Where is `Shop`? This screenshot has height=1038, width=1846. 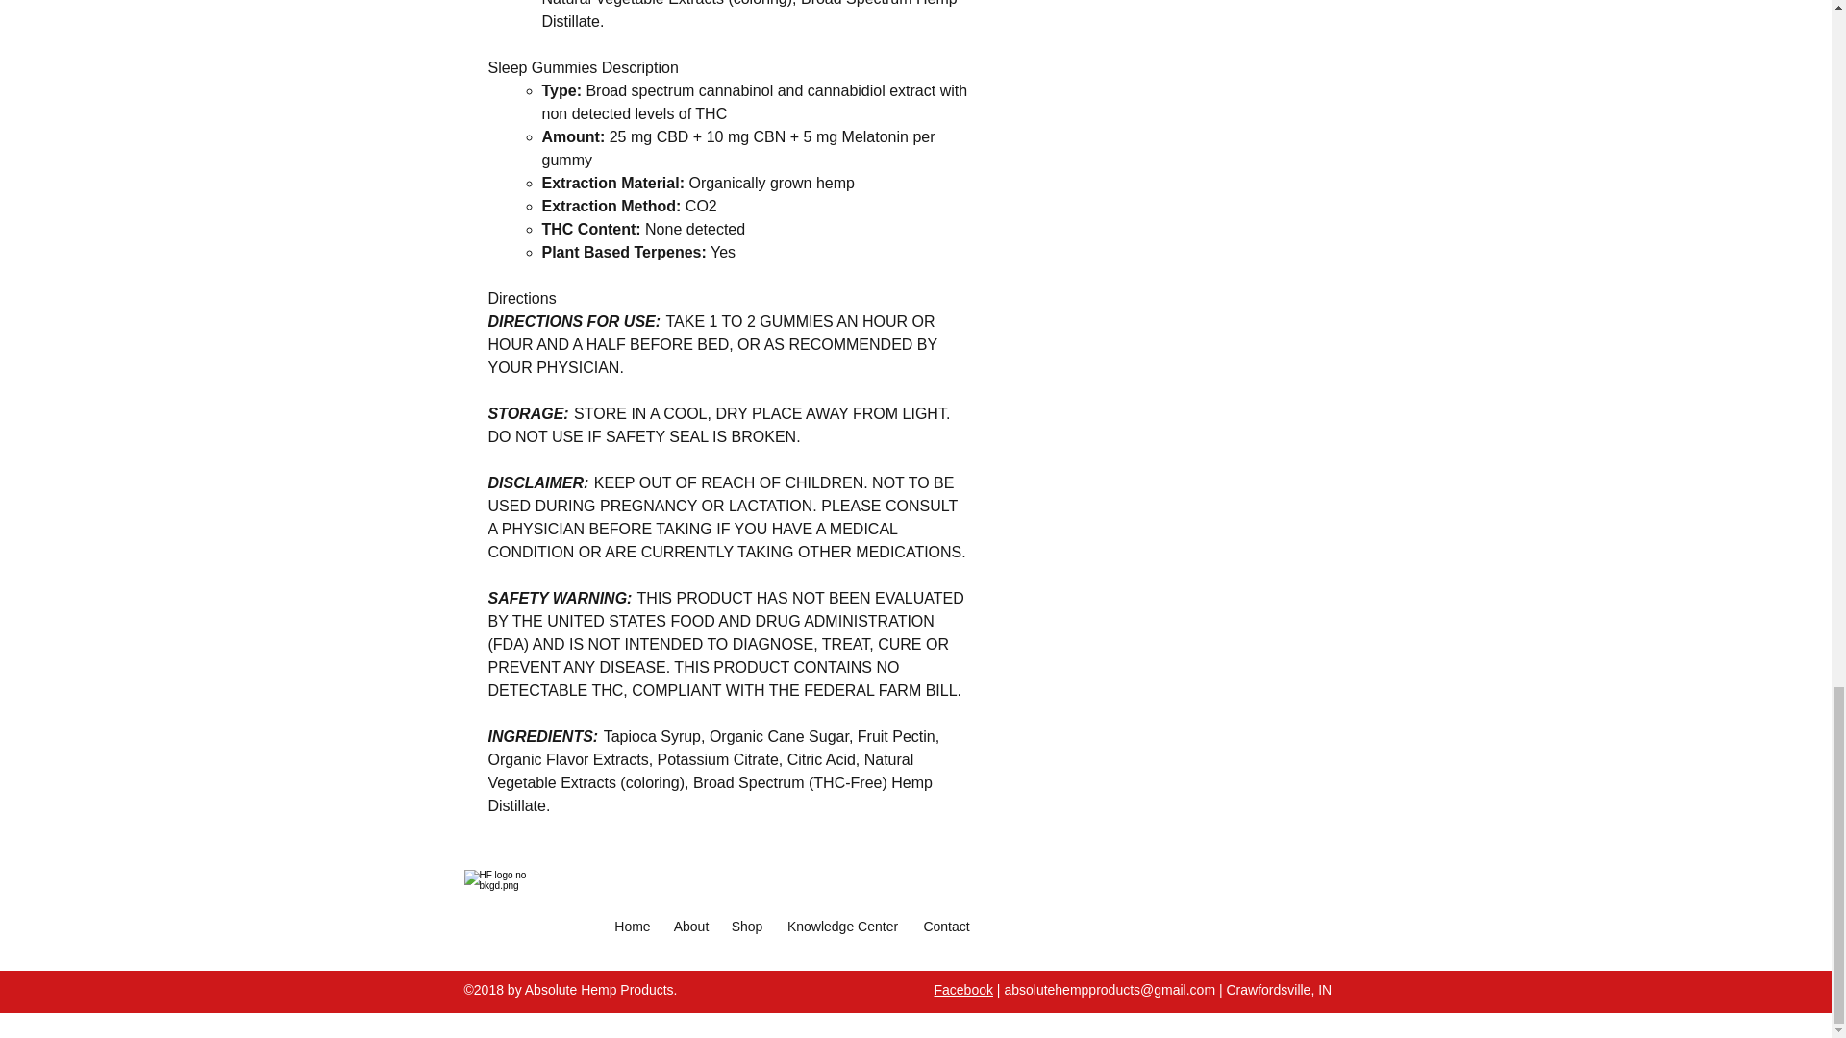 Shop is located at coordinates (747, 927).